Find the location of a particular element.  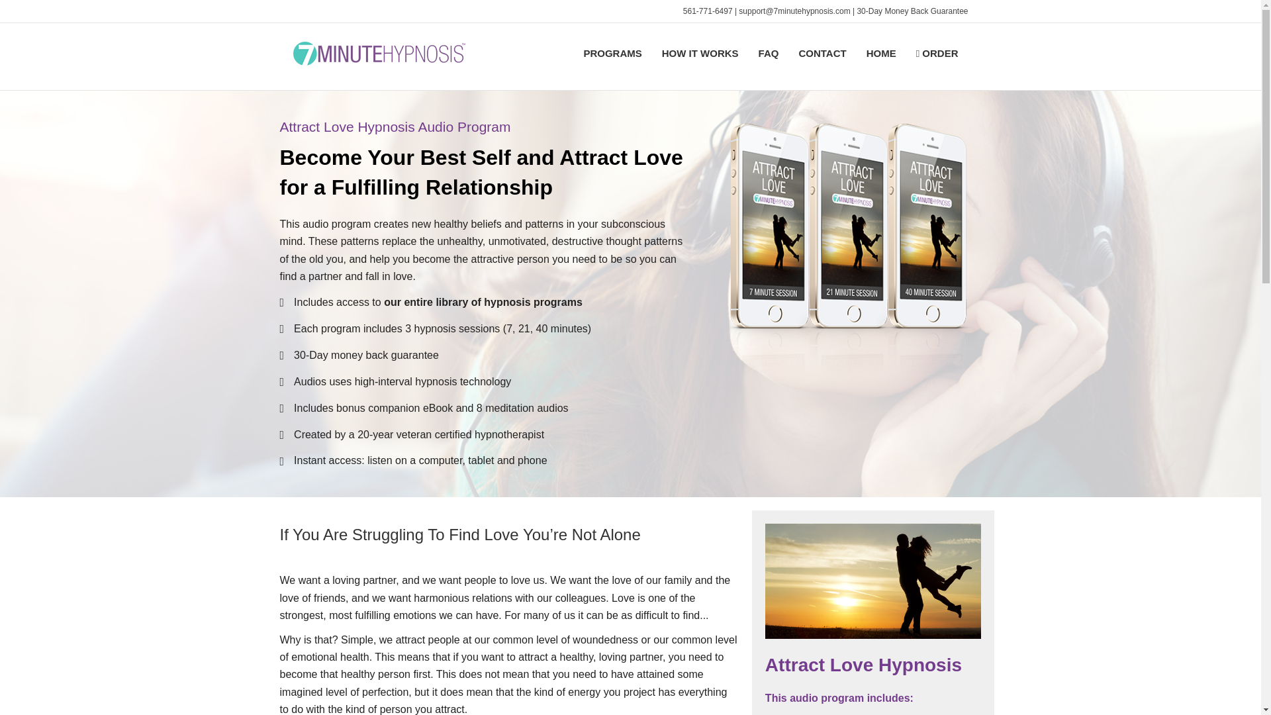

HOW IT WORKS is located at coordinates (700, 53).